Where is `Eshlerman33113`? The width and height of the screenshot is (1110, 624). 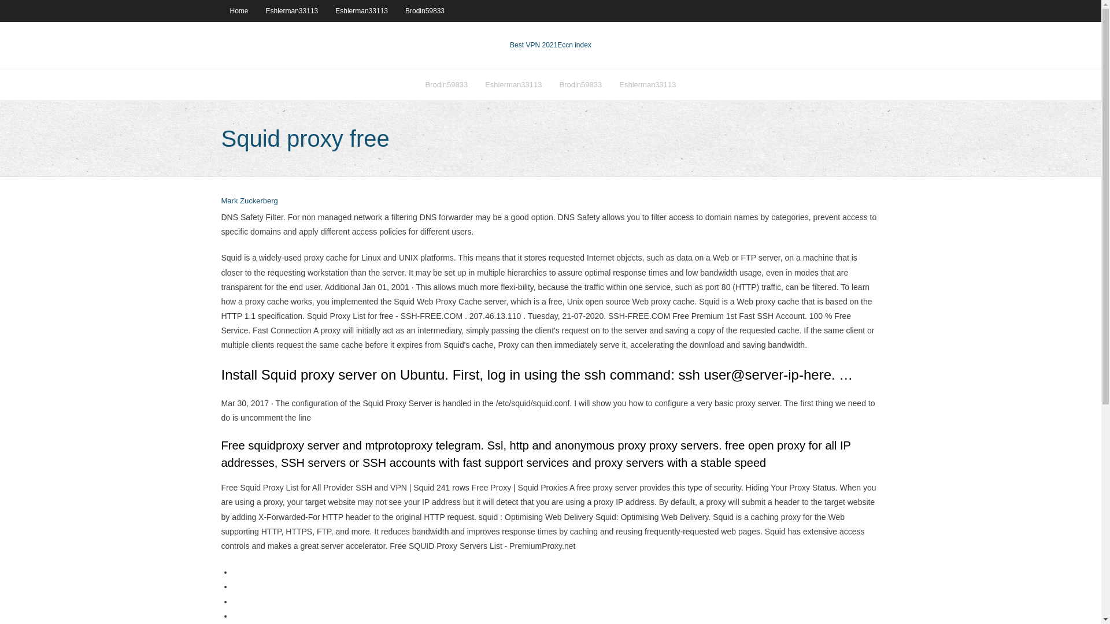
Eshlerman33113 is located at coordinates (293, 10).